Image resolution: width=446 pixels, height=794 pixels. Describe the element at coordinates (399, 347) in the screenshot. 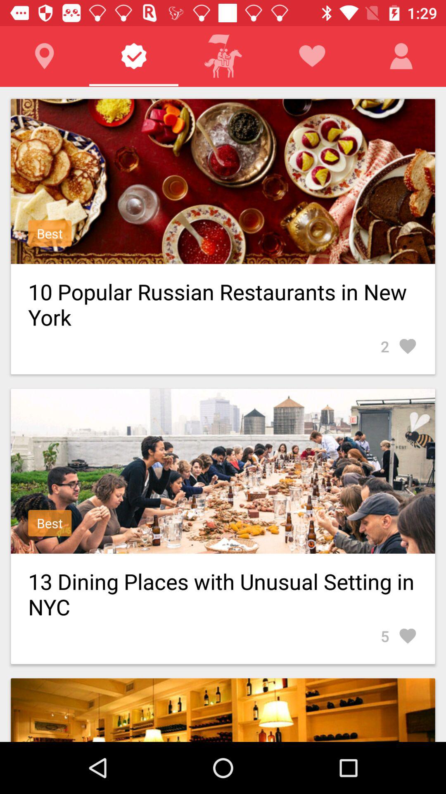

I see `choose icon below 10 popular russian item` at that location.